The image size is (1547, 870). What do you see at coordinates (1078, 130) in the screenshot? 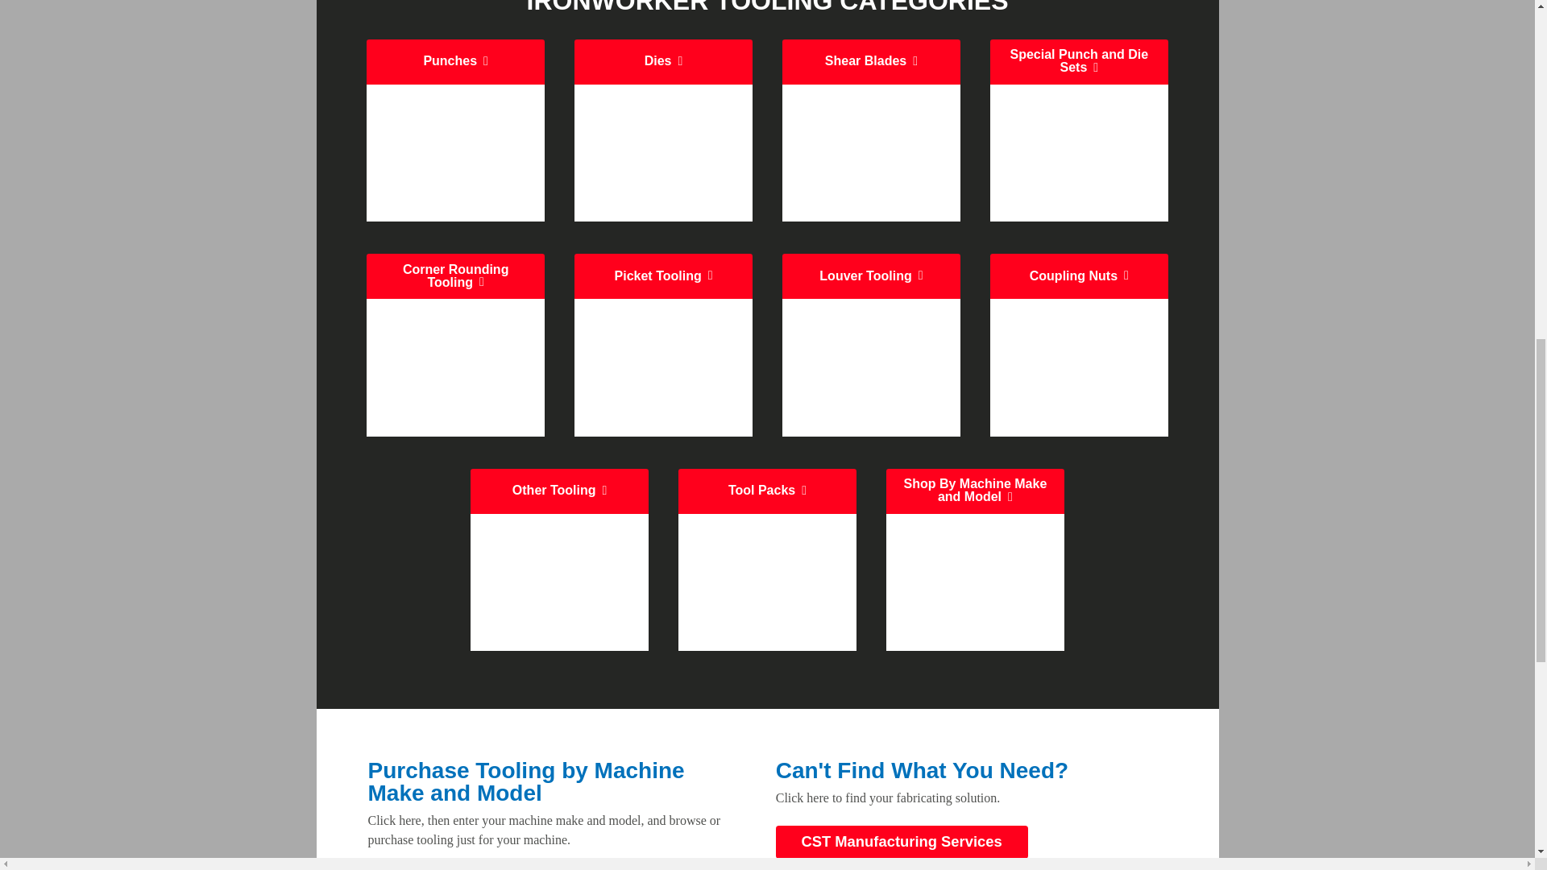
I see `Special Punch and Die Sets` at bounding box center [1078, 130].